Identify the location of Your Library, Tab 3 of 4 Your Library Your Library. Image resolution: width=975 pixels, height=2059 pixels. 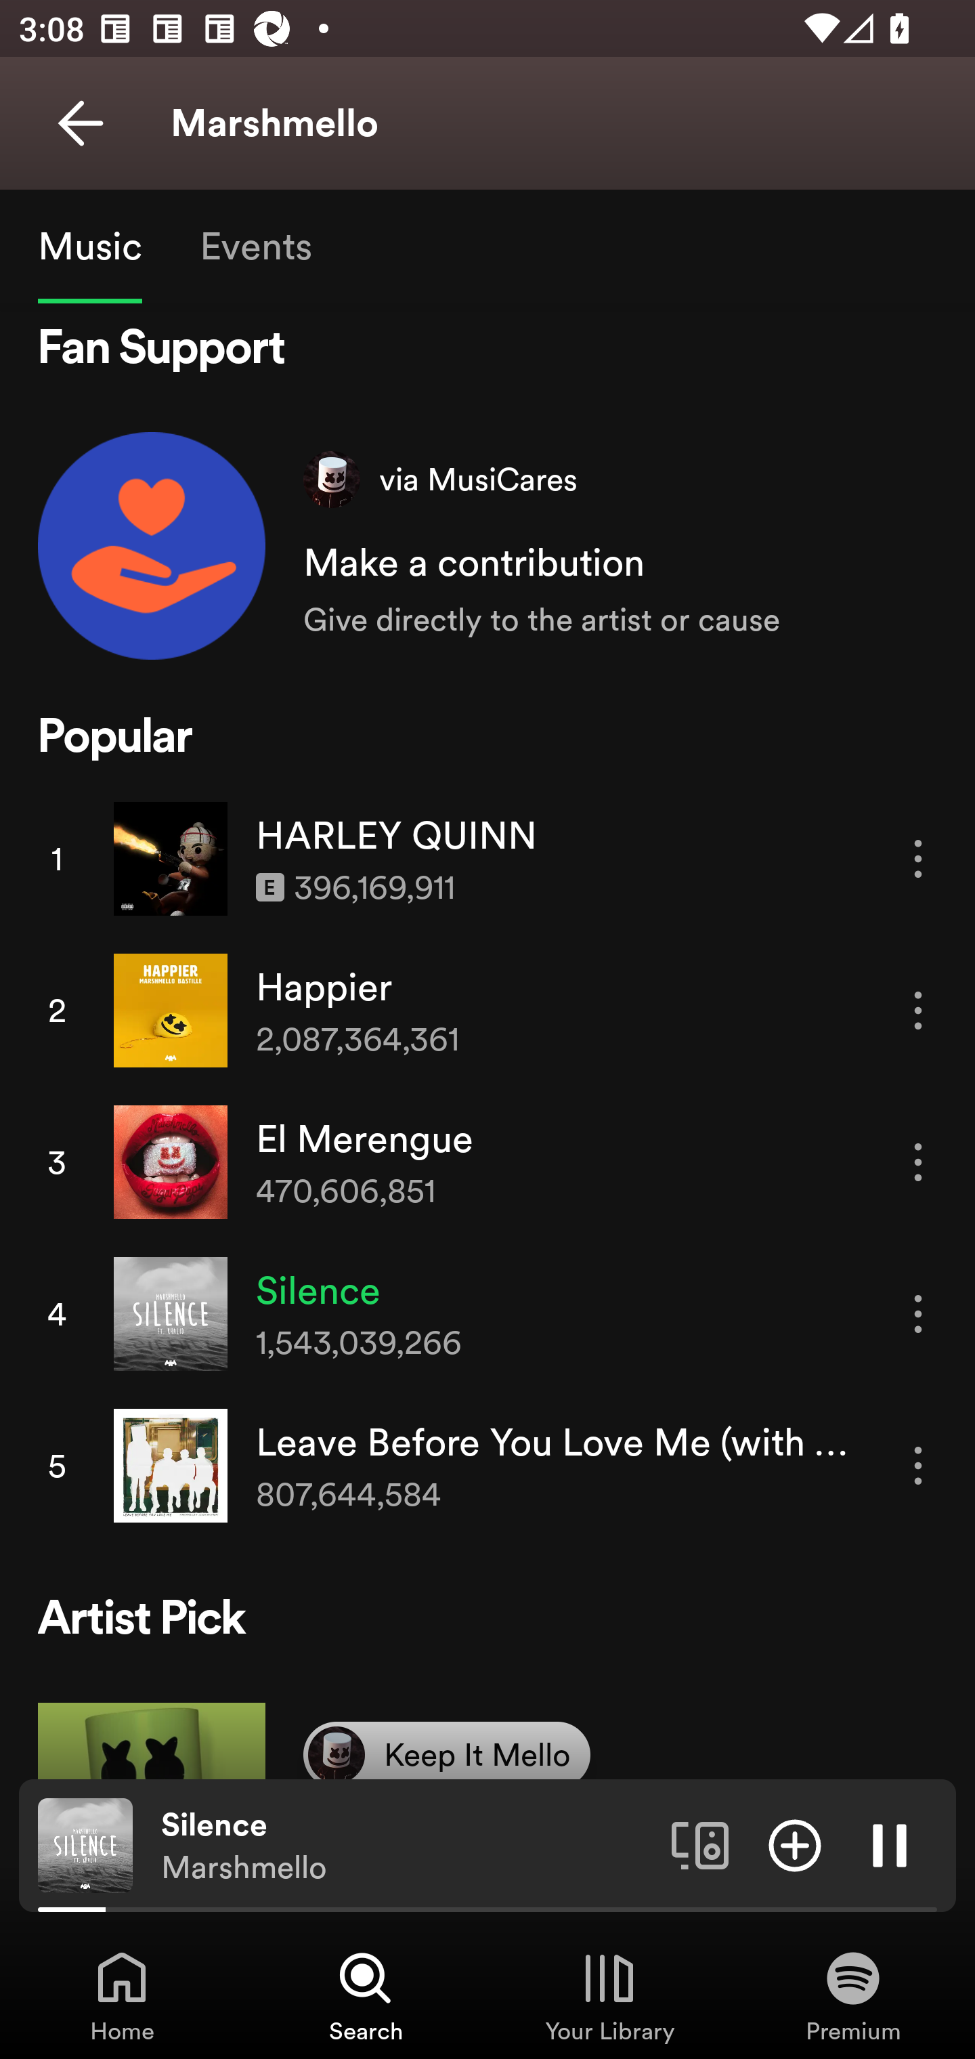
(609, 1995).